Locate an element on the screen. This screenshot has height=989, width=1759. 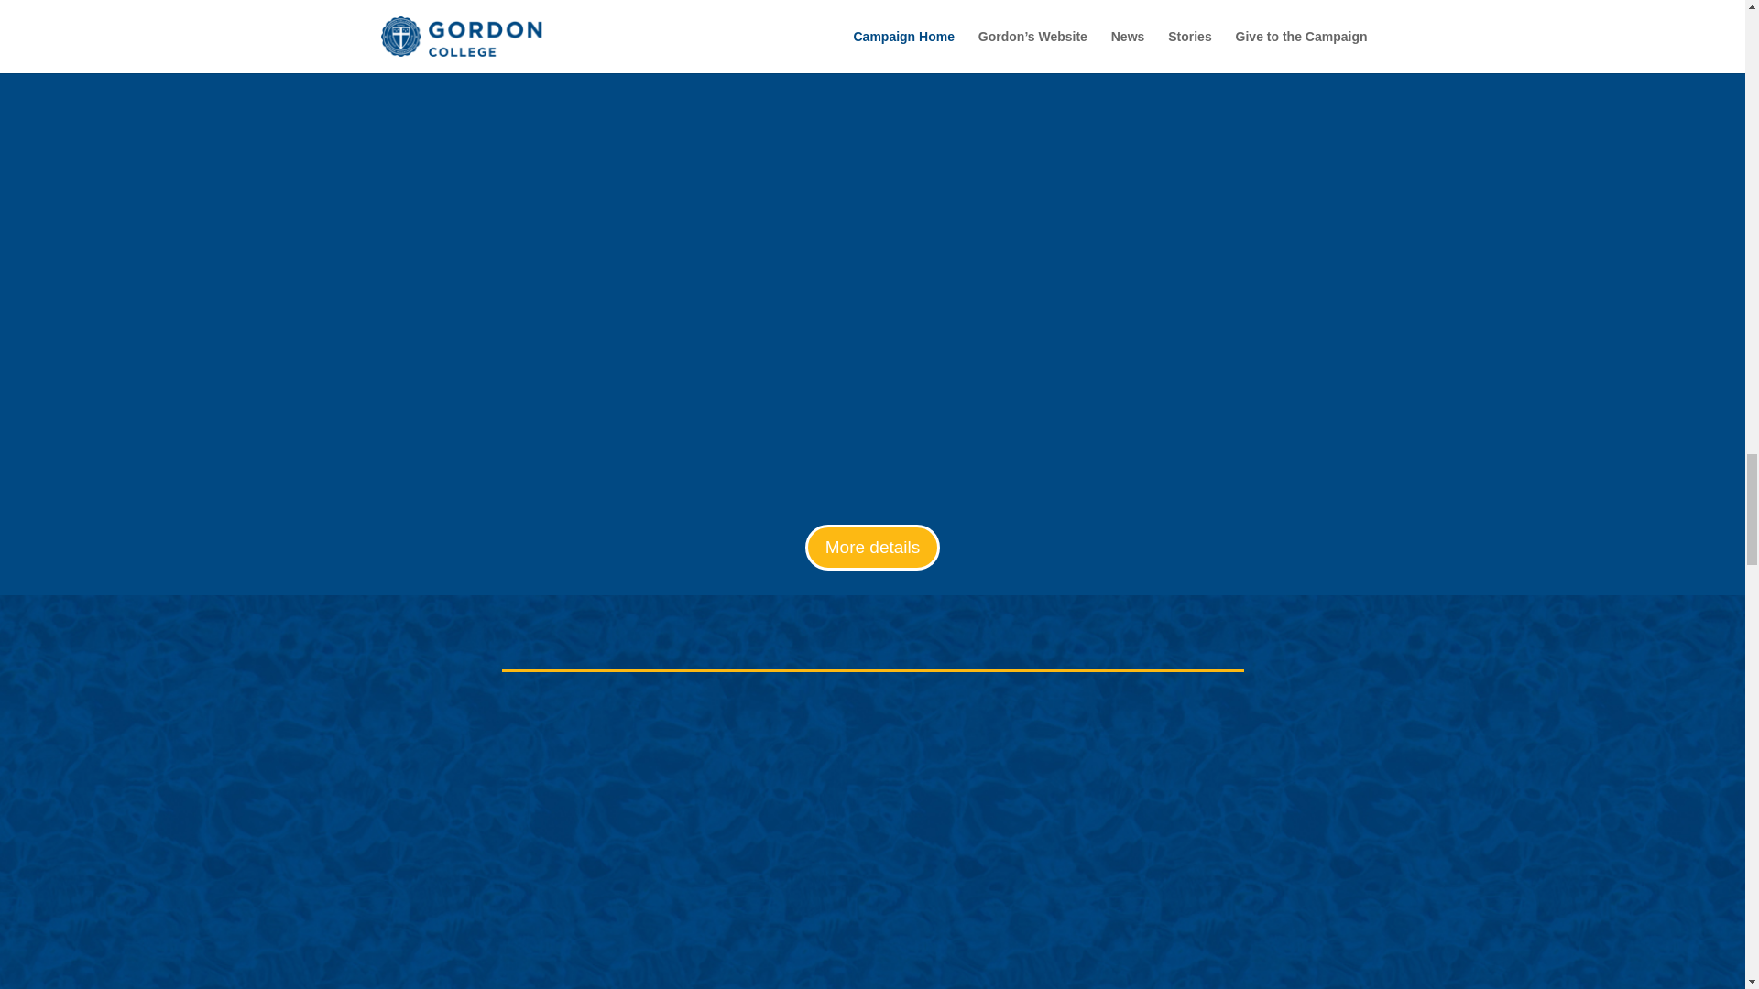
More details is located at coordinates (873, 548).